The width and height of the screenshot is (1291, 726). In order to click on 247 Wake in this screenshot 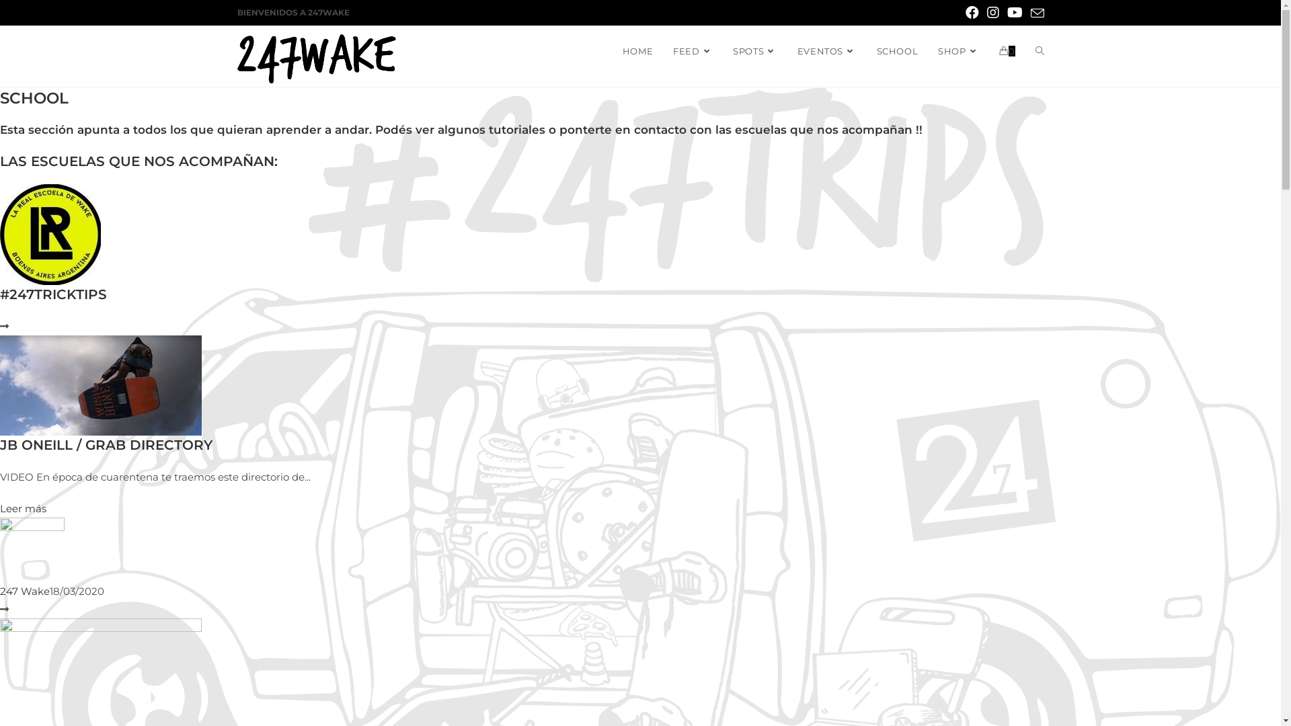, I will do `click(25, 592)`.